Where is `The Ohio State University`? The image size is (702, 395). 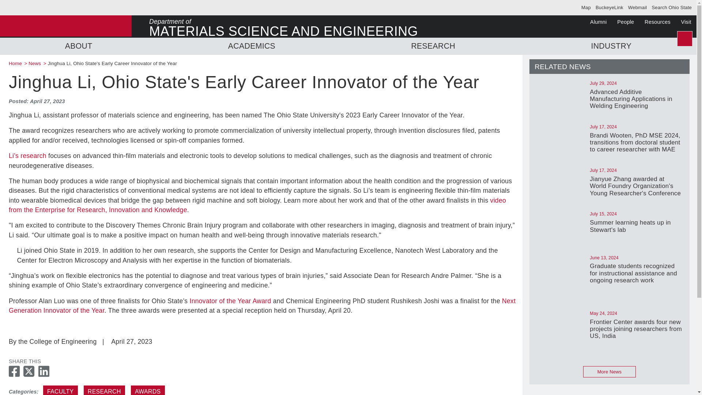
The Ohio State University is located at coordinates (25, 7).